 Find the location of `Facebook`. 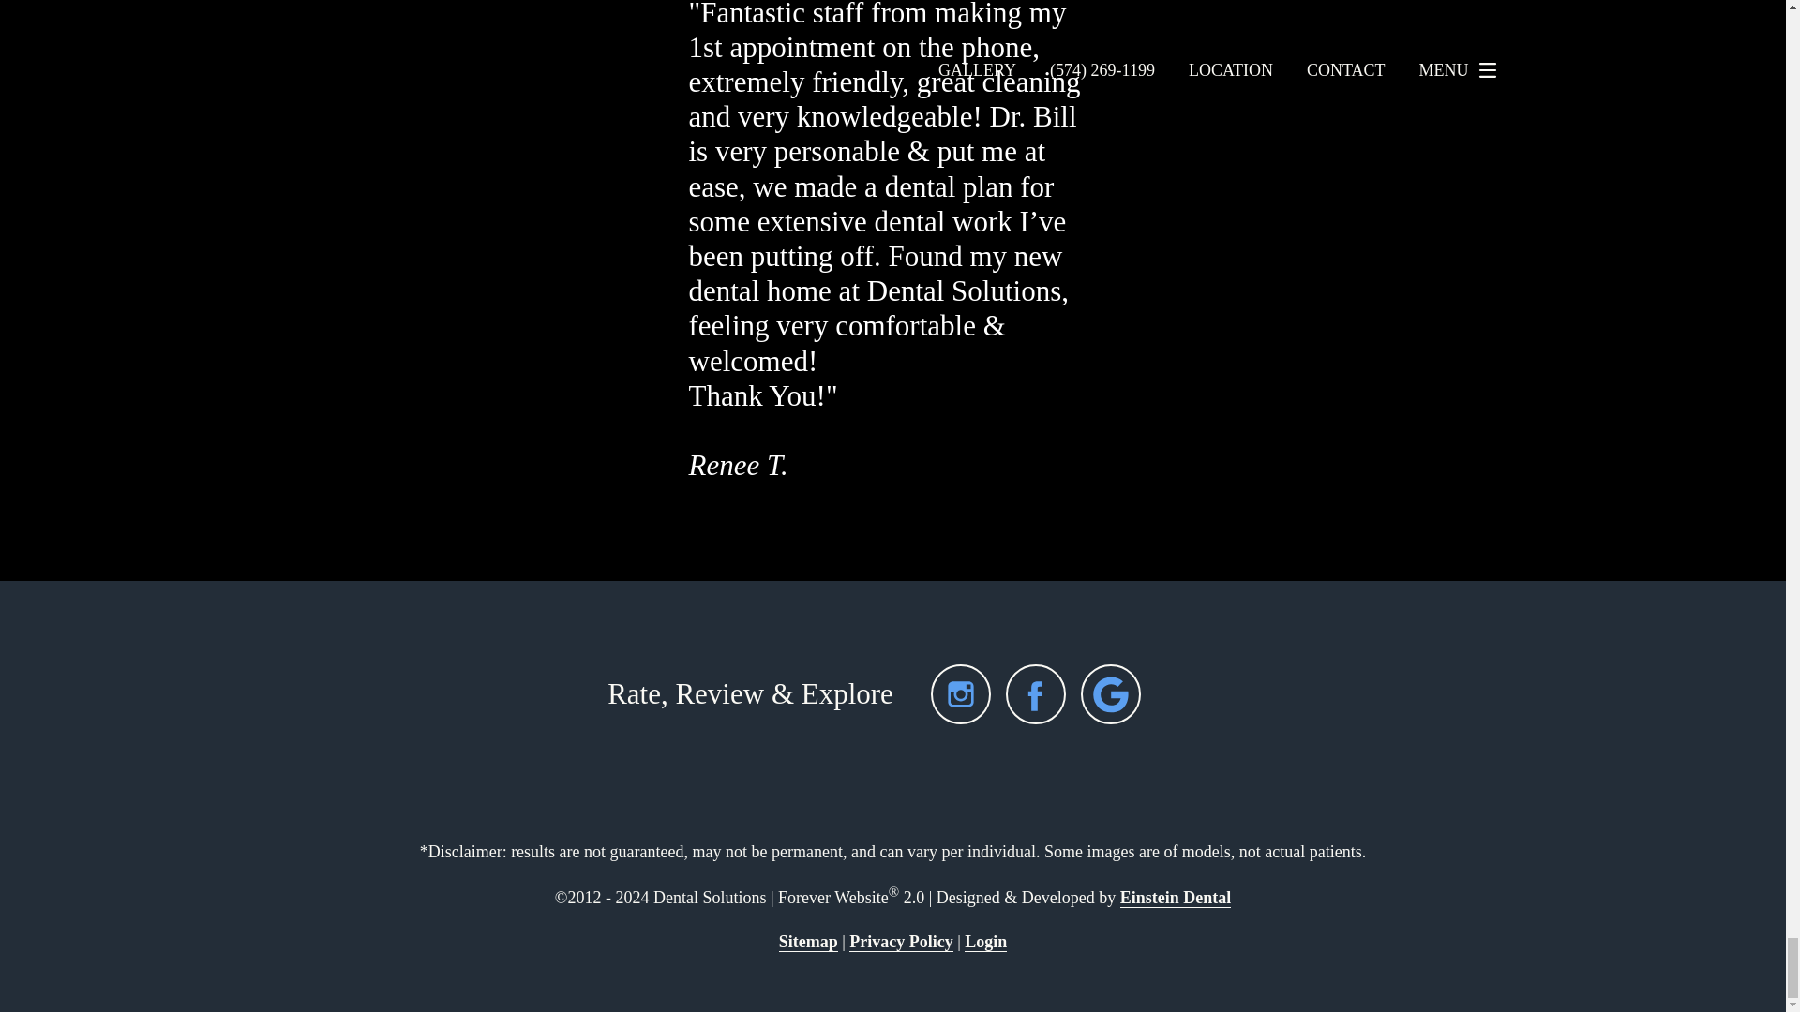

Facebook is located at coordinates (1035, 693).